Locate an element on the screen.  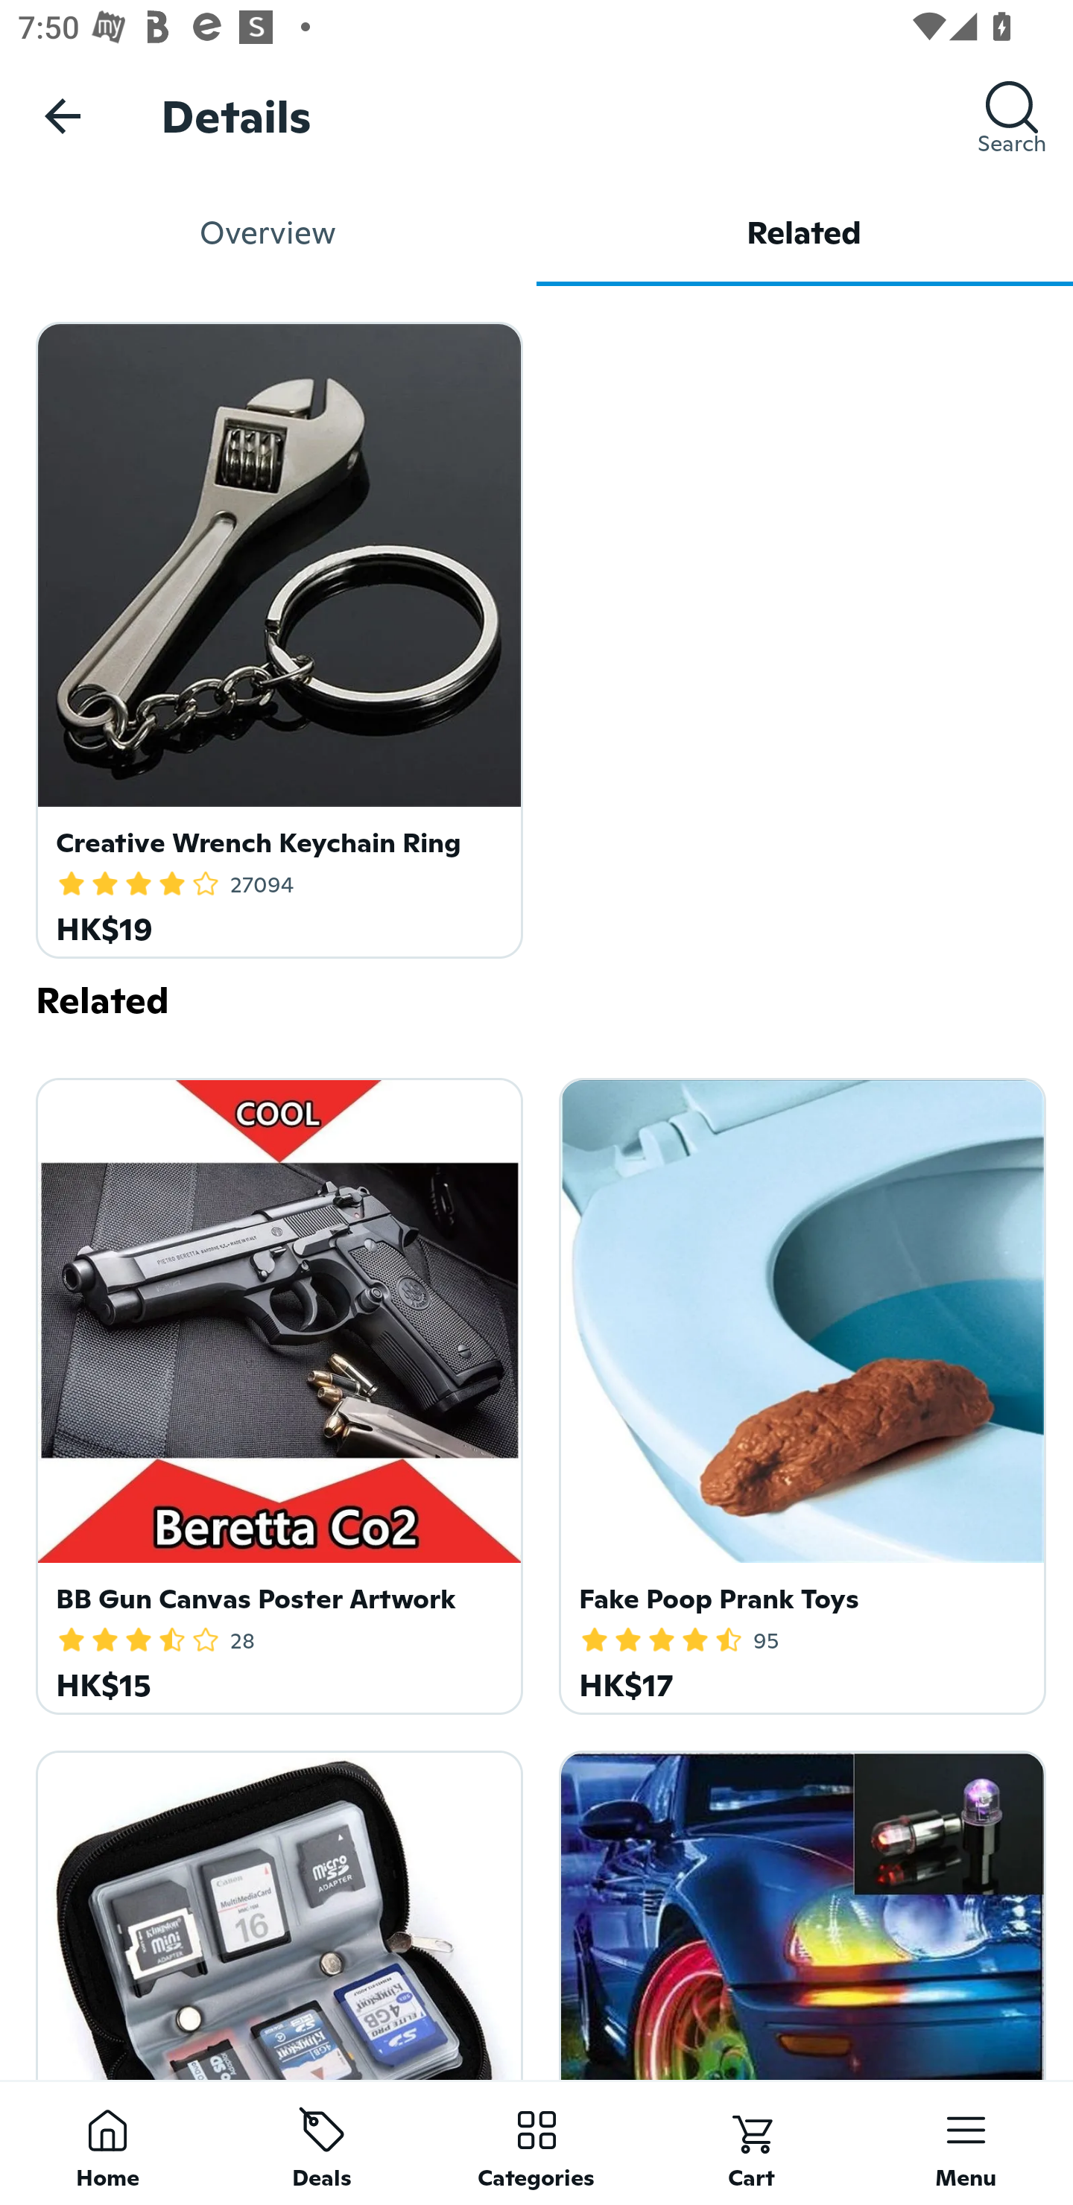
Cart is located at coordinates (751, 2142).